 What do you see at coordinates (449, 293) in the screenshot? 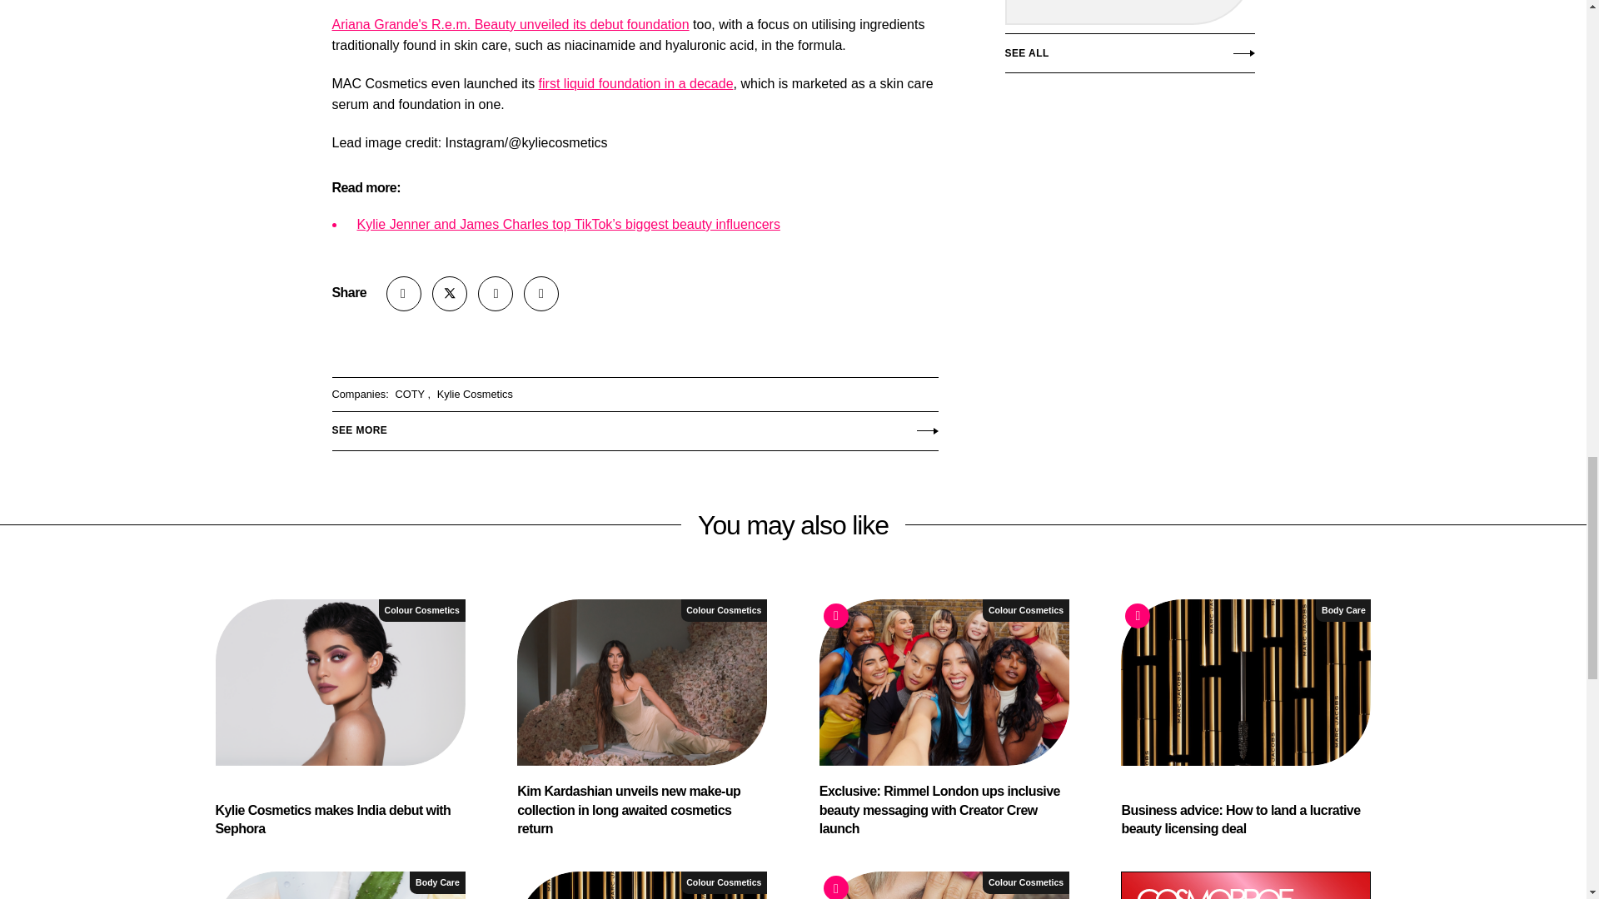
I see `Follow Cosmetics Business on X` at bounding box center [449, 293].